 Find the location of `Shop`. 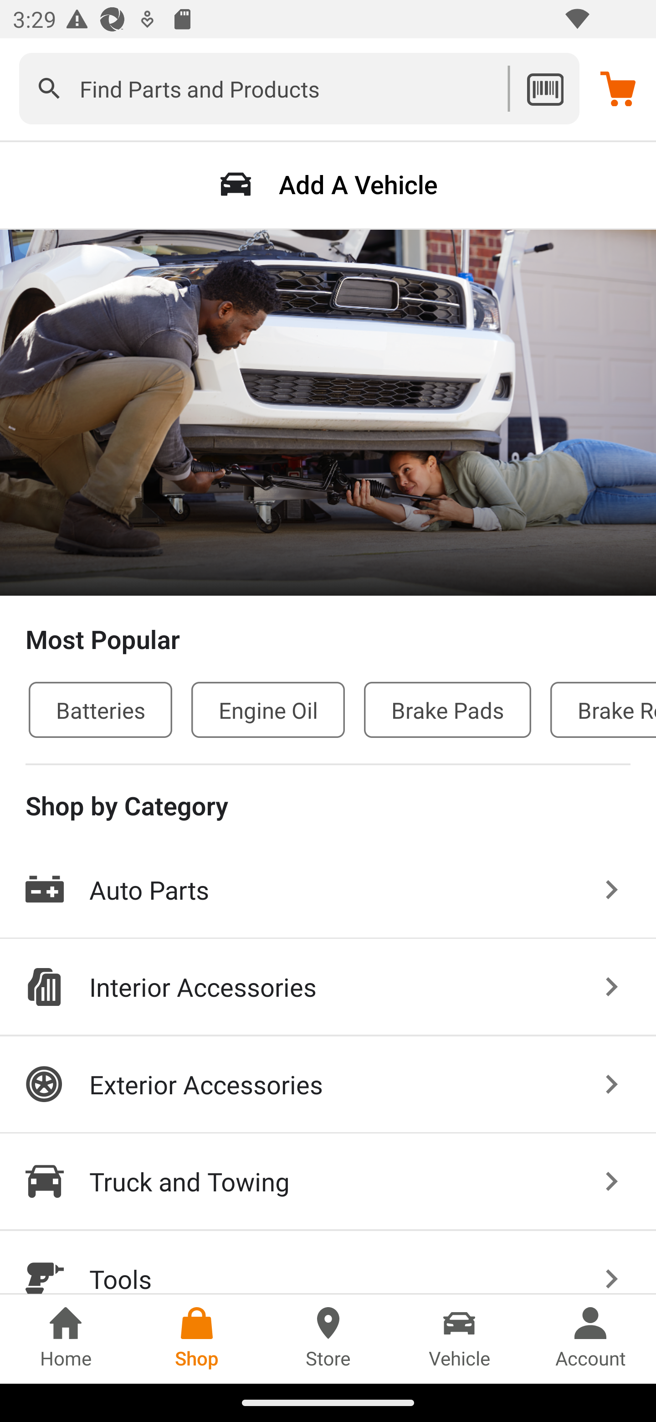

Shop is located at coordinates (197, 1339).